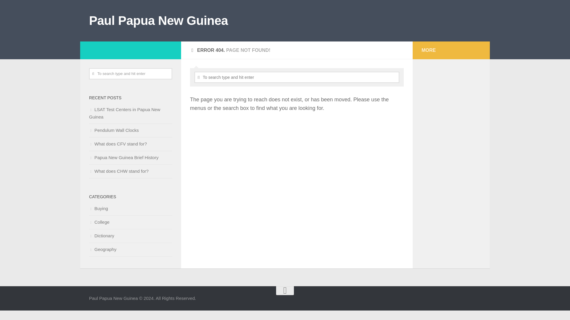 This screenshot has width=570, height=320. Describe the element at coordinates (102, 249) in the screenshot. I see `Geography` at that location.